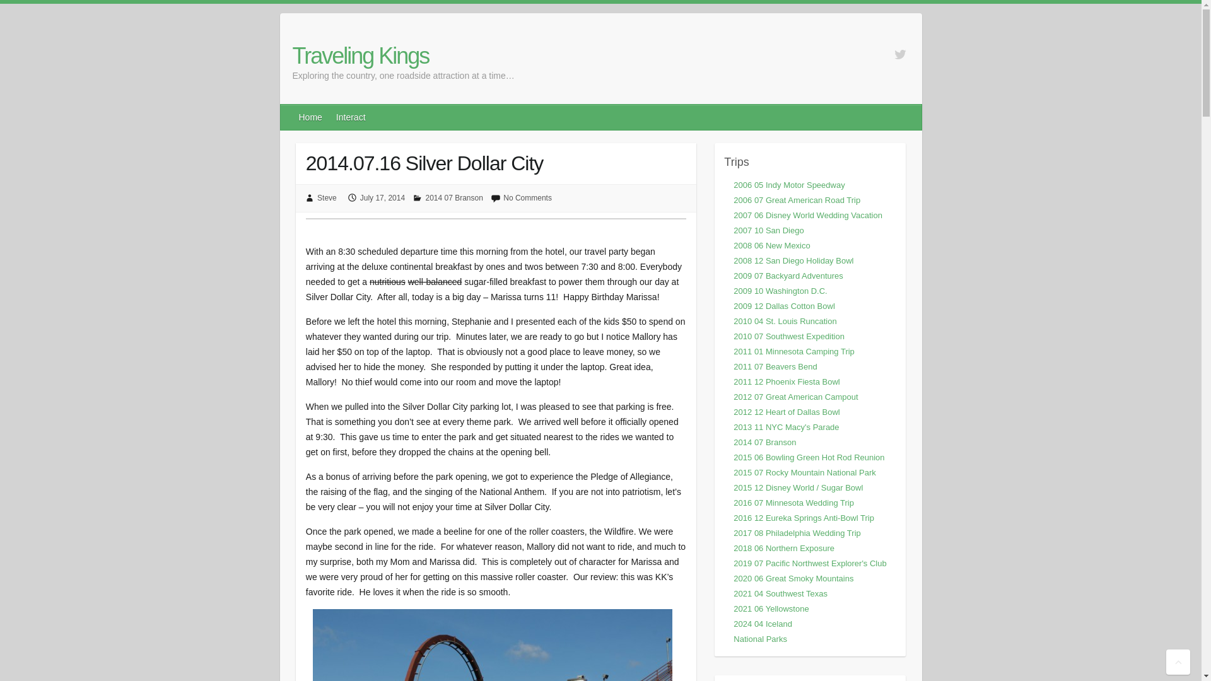 This screenshot has height=681, width=1211. Describe the element at coordinates (772, 246) in the screenshot. I see `2008 06 New Mexico` at that location.